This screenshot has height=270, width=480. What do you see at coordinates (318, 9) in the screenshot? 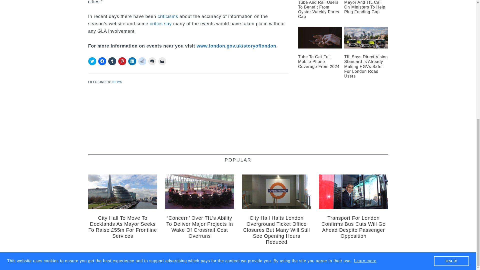
I see `Tube and rail users to benefit from Oyster weekly fares cap` at bounding box center [318, 9].